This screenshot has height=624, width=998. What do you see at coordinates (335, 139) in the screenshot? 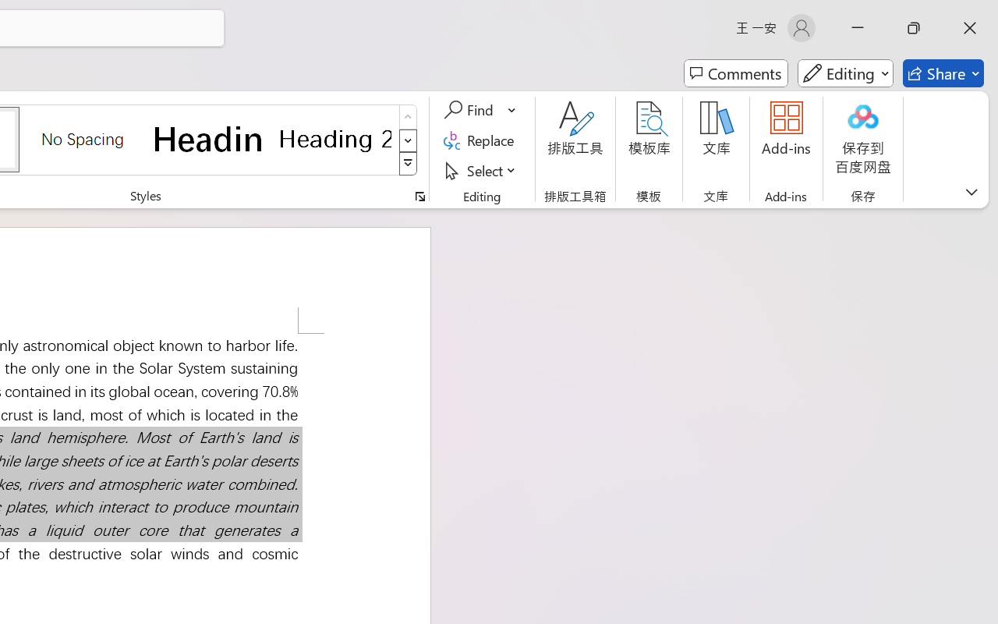
I see `Heading 2` at bounding box center [335, 139].